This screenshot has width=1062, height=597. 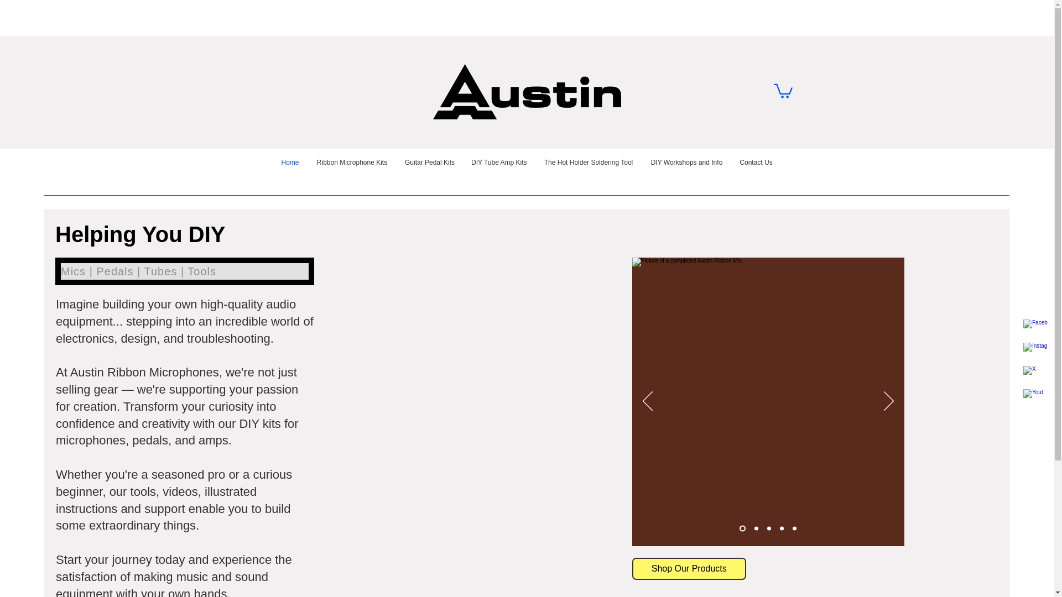 I want to click on The Hot Holder Soldering Tool, so click(x=589, y=162).